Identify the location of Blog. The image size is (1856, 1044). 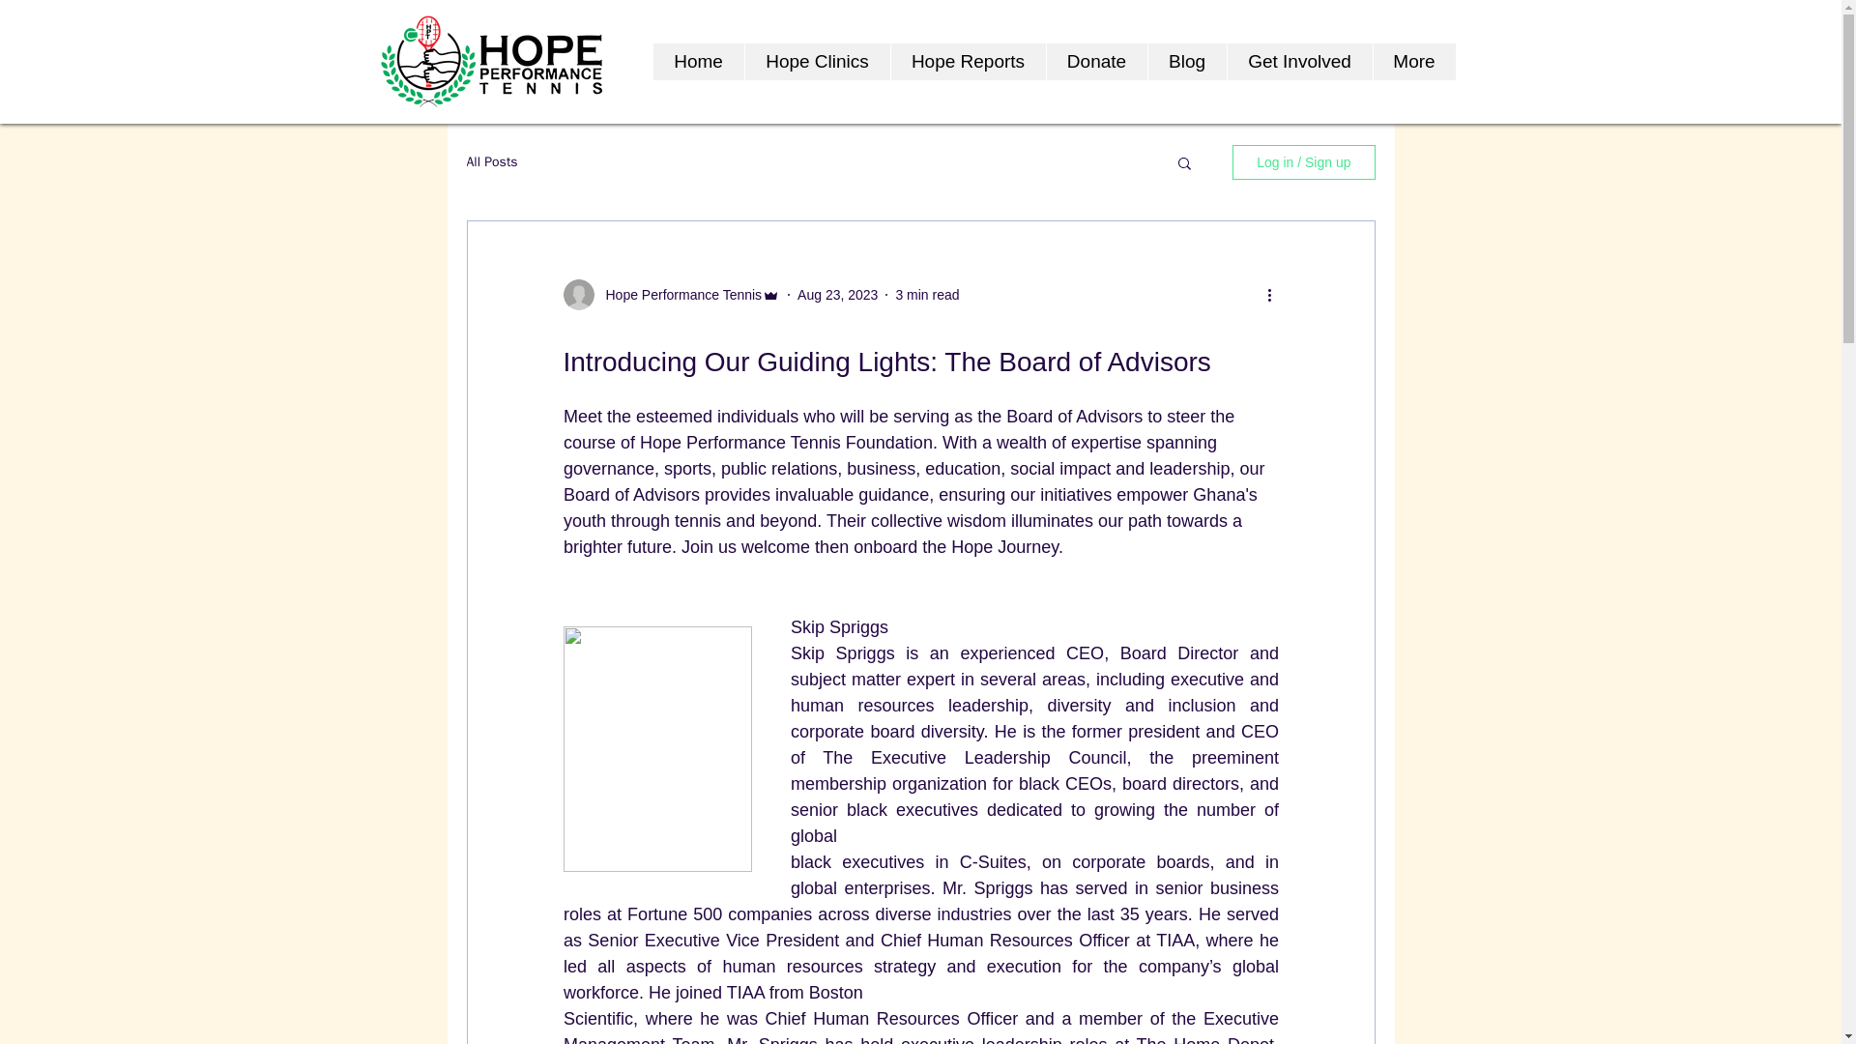
(1185, 62).